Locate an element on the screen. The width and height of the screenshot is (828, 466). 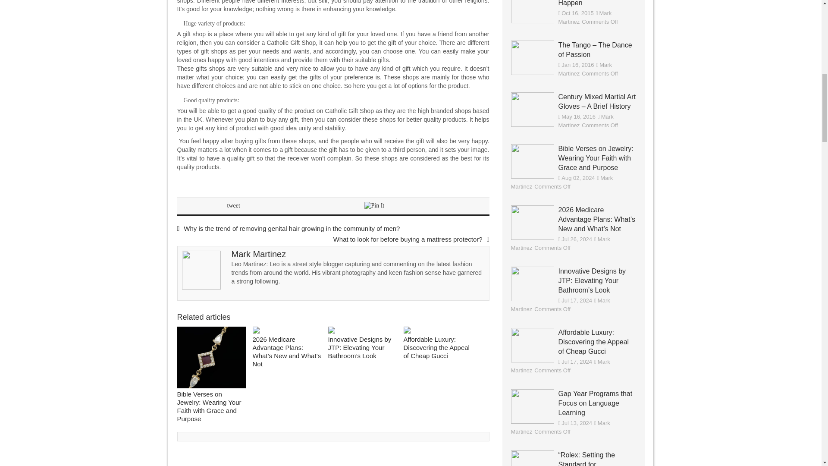
Mark Martinez is located at coordinates (258, 254).